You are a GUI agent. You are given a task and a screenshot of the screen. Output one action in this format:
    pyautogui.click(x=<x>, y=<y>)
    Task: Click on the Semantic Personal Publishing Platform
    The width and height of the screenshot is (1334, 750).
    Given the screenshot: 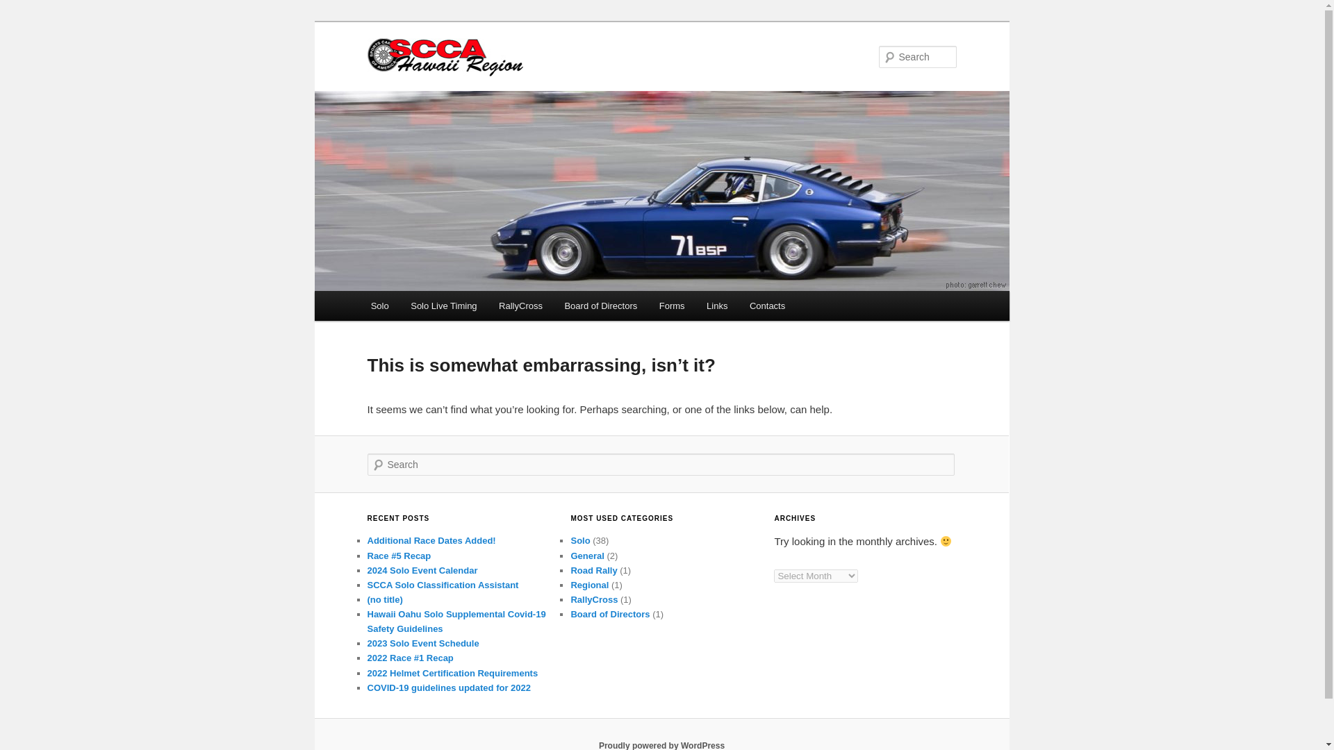 What is the action you would take?
    pyautogui.click(x=661, y=746)
    